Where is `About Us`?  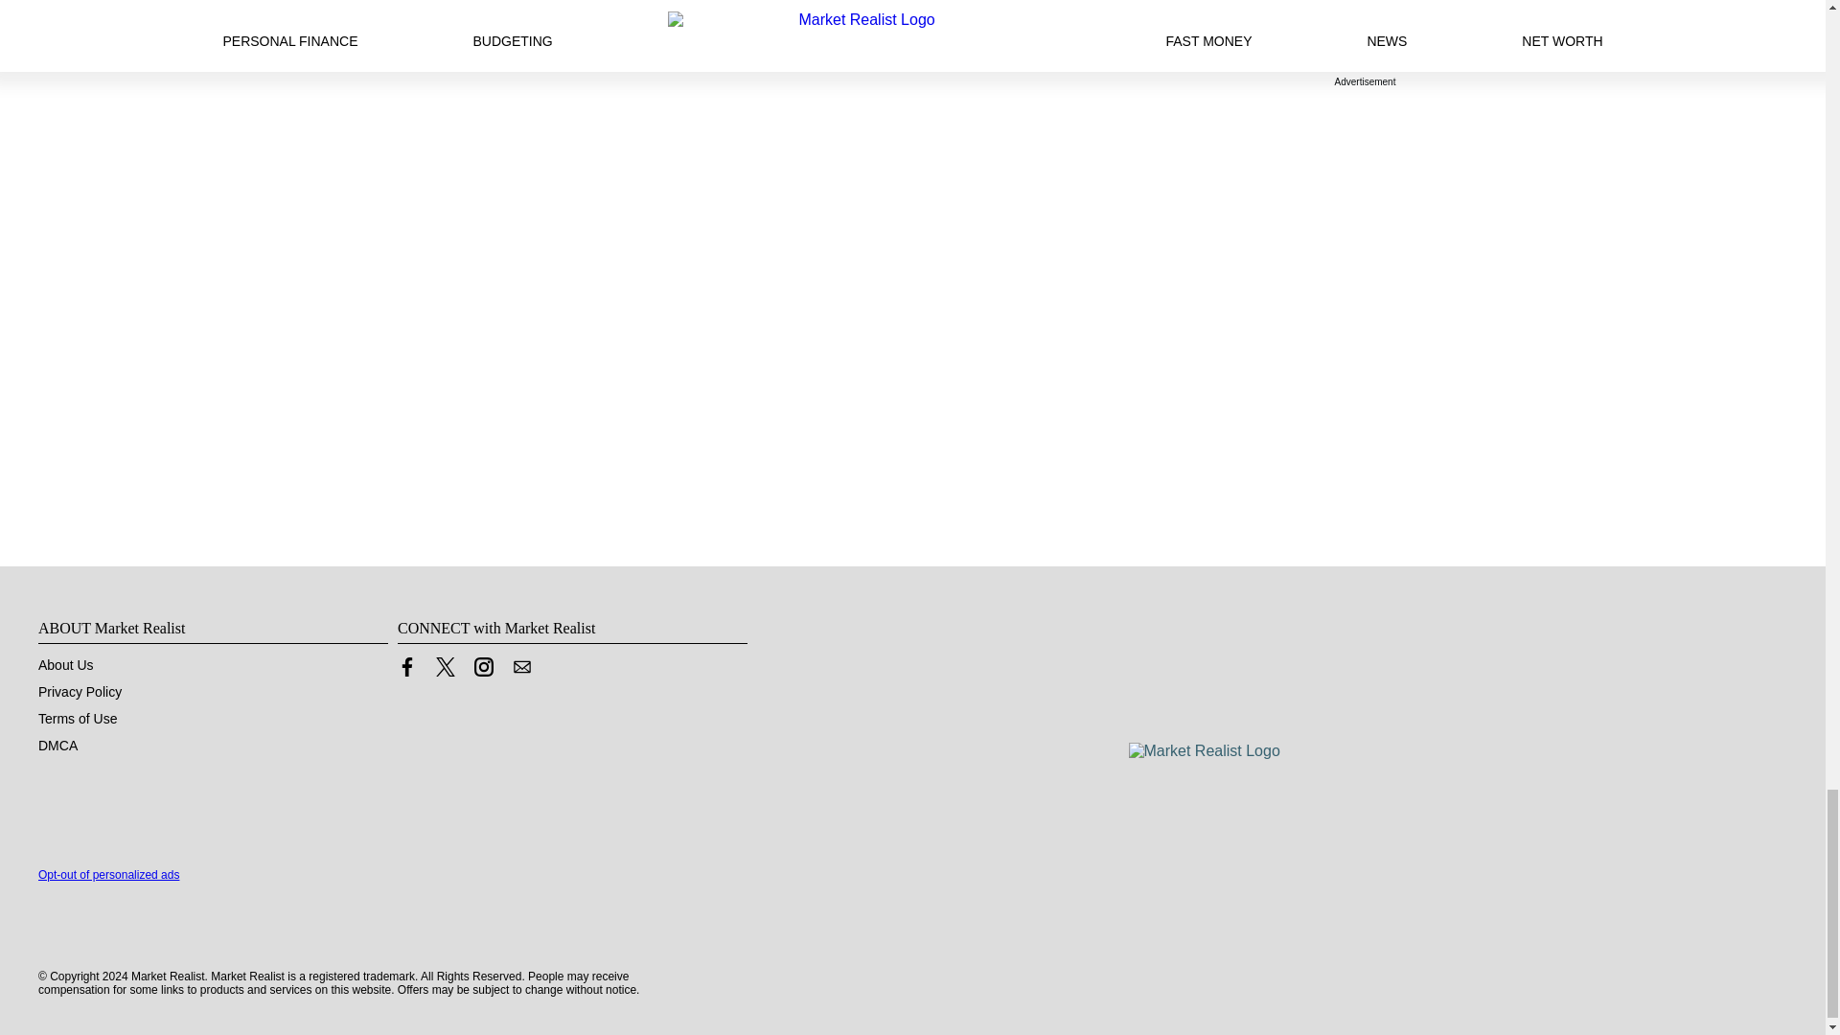
About Us is located at coordinates (65, 665).